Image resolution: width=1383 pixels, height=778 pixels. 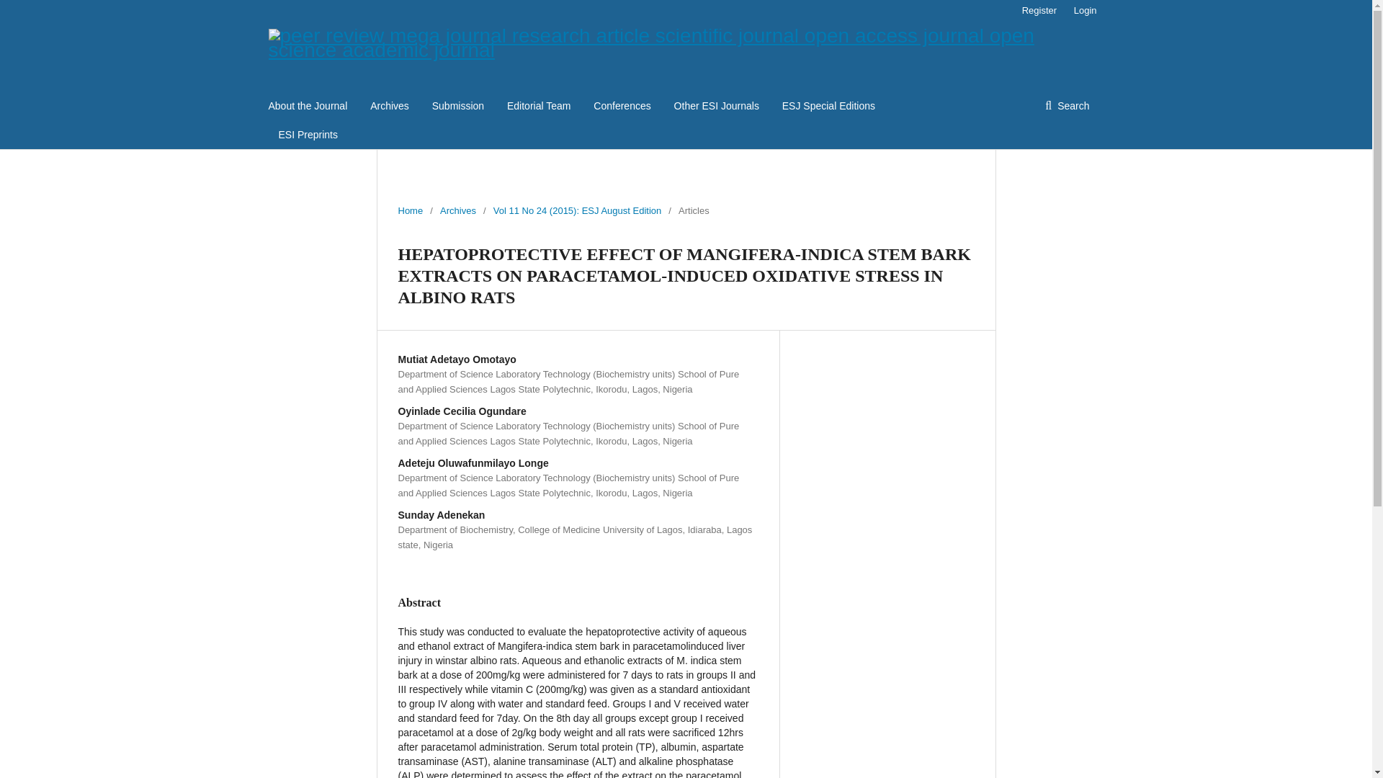 I want to click on Conferences, so click(x=621, y=106).